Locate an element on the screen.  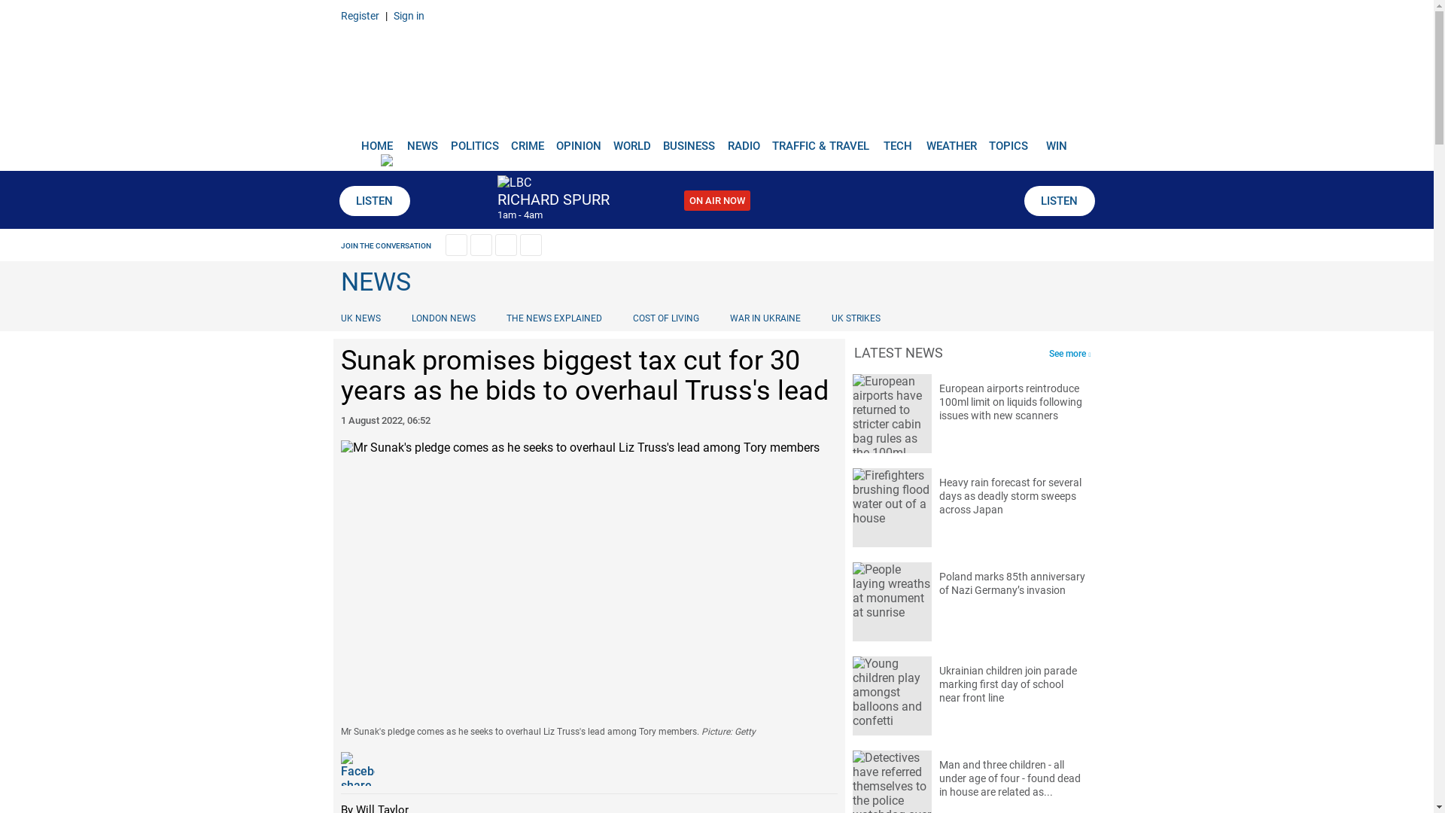
RADIO is located at coordinates (744, 140).